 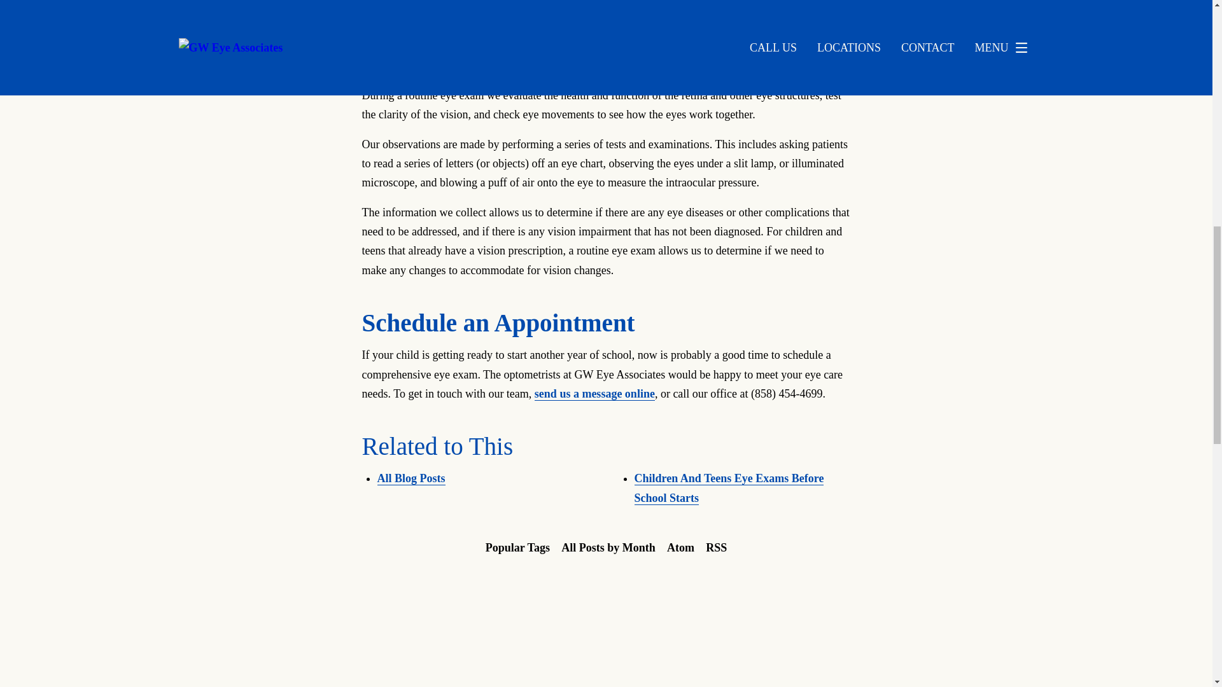 What do you see at coordinates (716, 548) in the screenshot?
I see `RSS` at bounding box center [716, 548].